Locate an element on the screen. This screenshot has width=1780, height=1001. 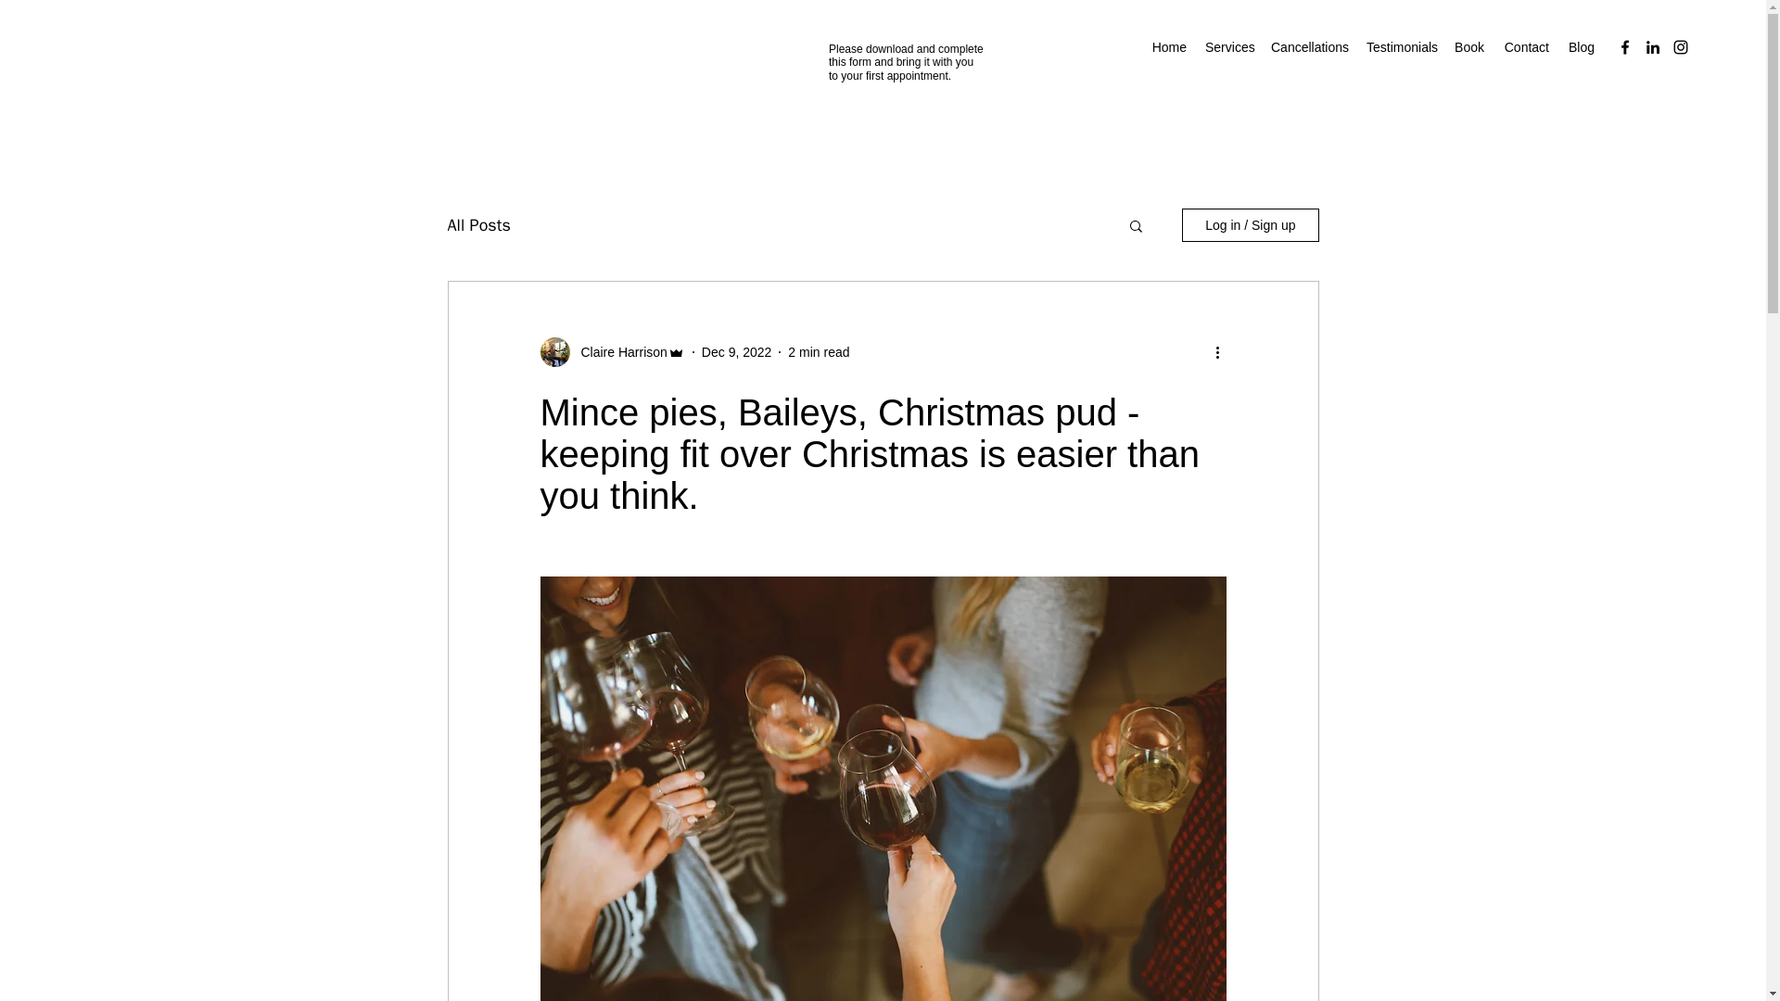
Blog is located at coordinates (1581, 46).